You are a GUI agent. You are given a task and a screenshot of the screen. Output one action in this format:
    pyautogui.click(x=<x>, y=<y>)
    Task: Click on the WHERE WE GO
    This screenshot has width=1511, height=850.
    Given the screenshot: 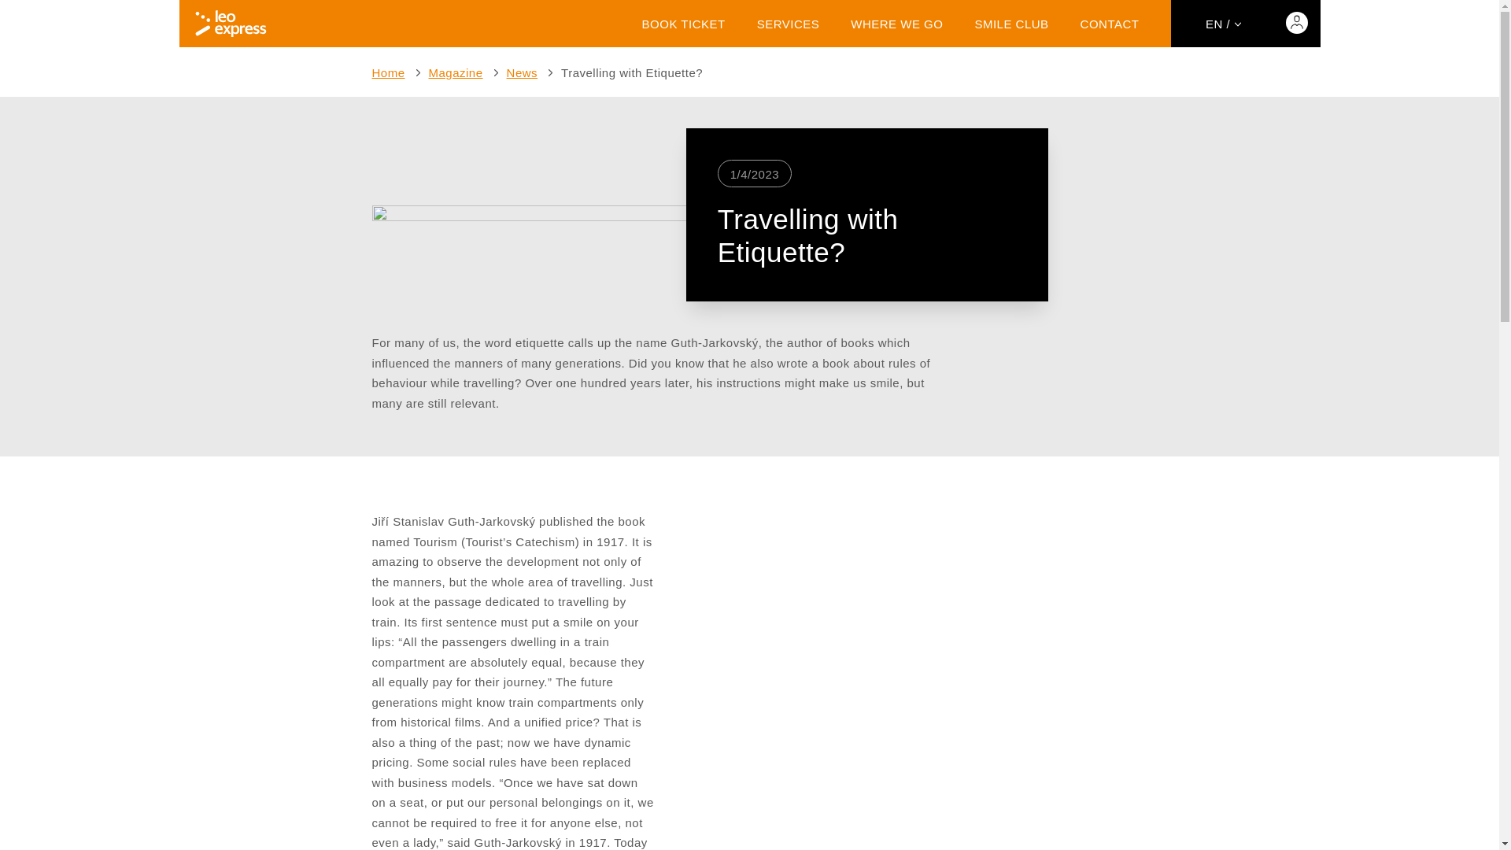 What is the action you would take?
    pyautogui.click(x=896, y=24)
    